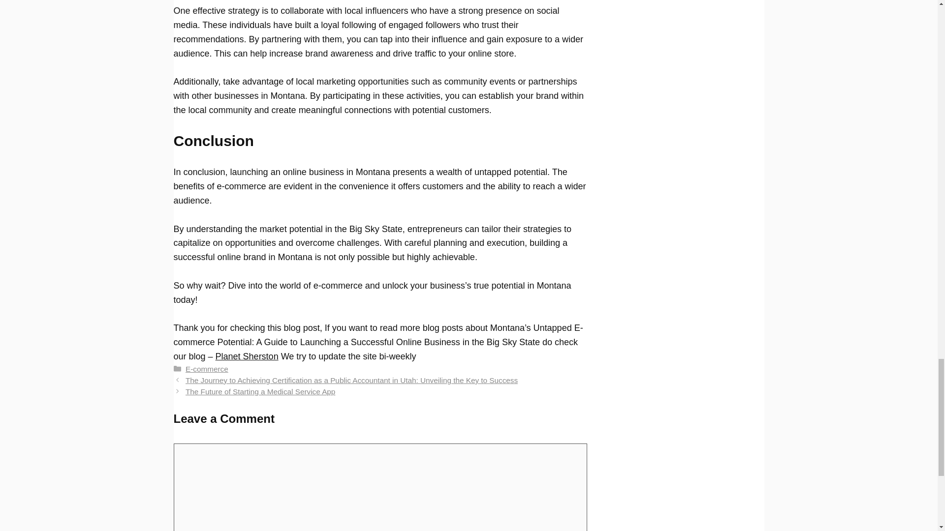 The width and height of the screenshot is (945, 531). What do you see at coordinates (247, 356) in the screenshot?
I see `Planet Sherston` at bounding box center [247, 356].